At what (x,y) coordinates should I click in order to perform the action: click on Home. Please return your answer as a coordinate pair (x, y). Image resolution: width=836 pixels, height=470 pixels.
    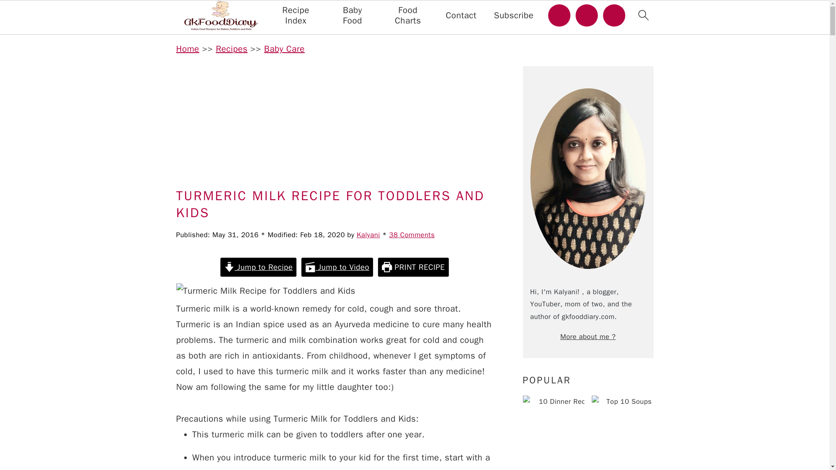
    Looking at the image, I should click on (187, 49).